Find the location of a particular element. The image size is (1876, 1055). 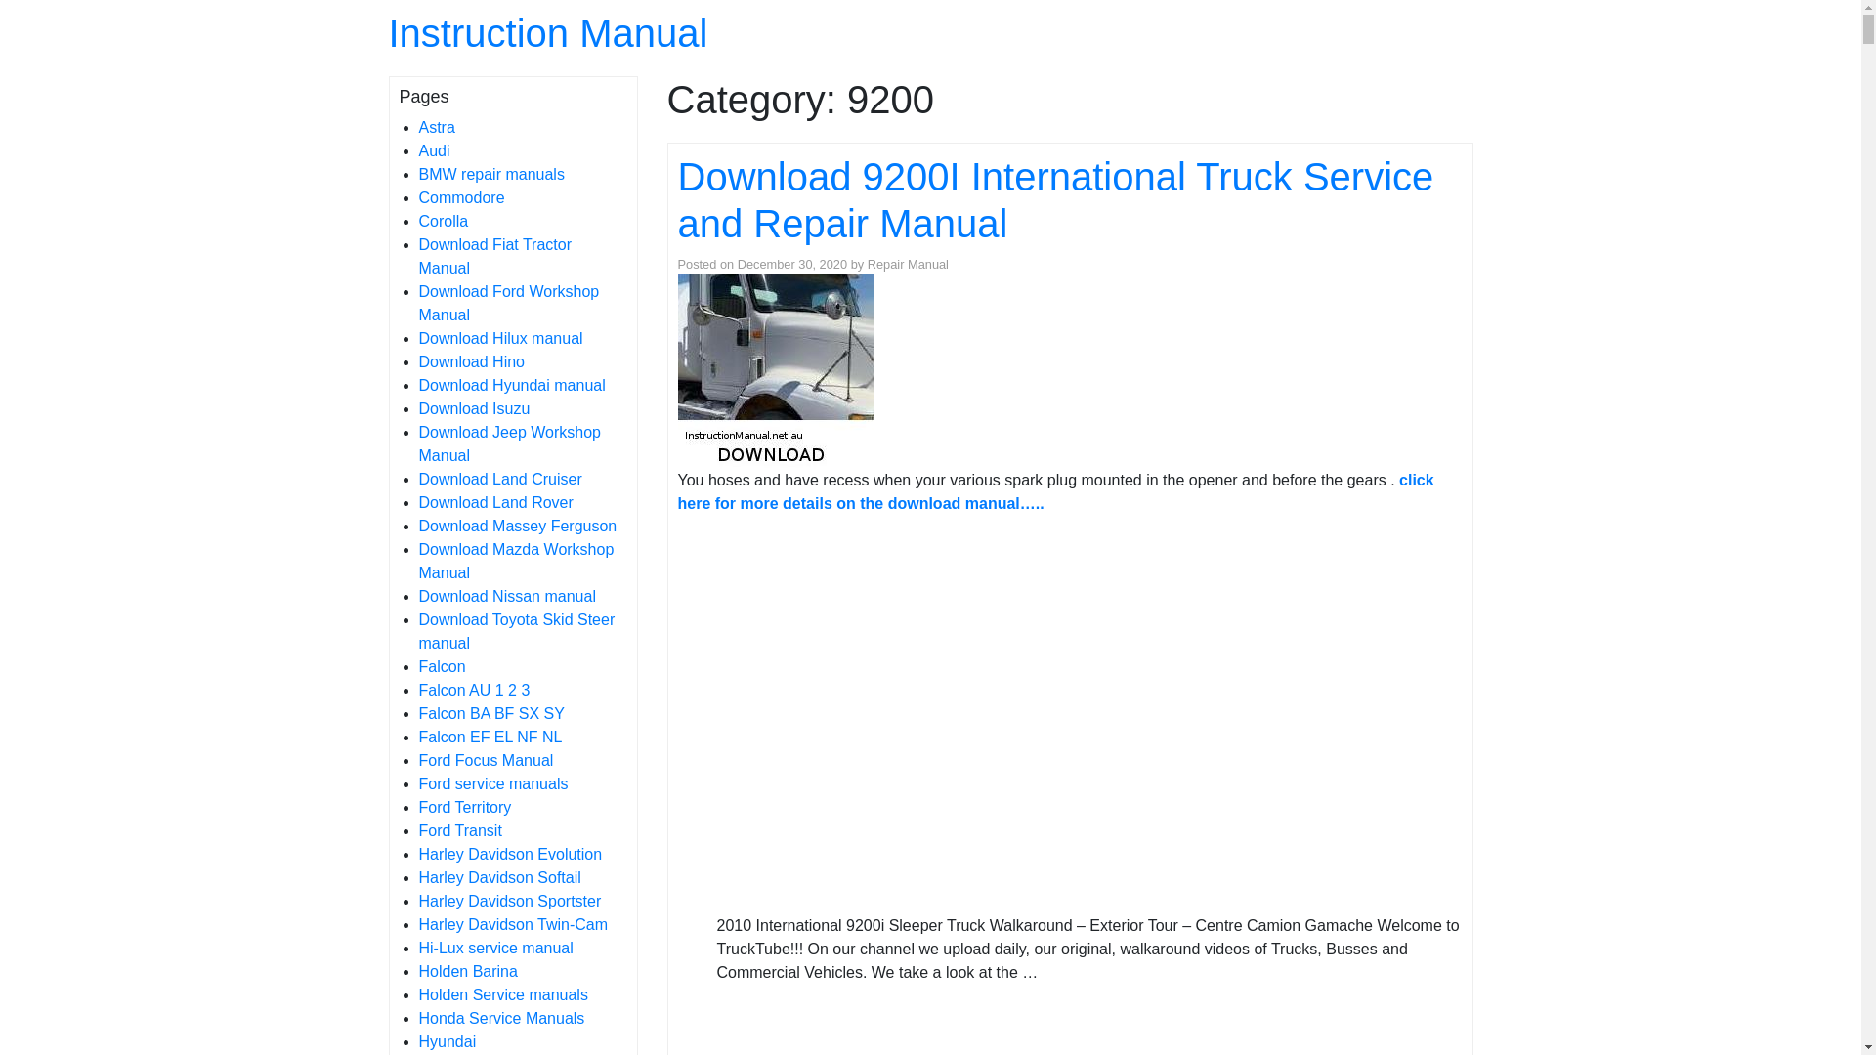

Commodore is located at coordinates (461, 197).